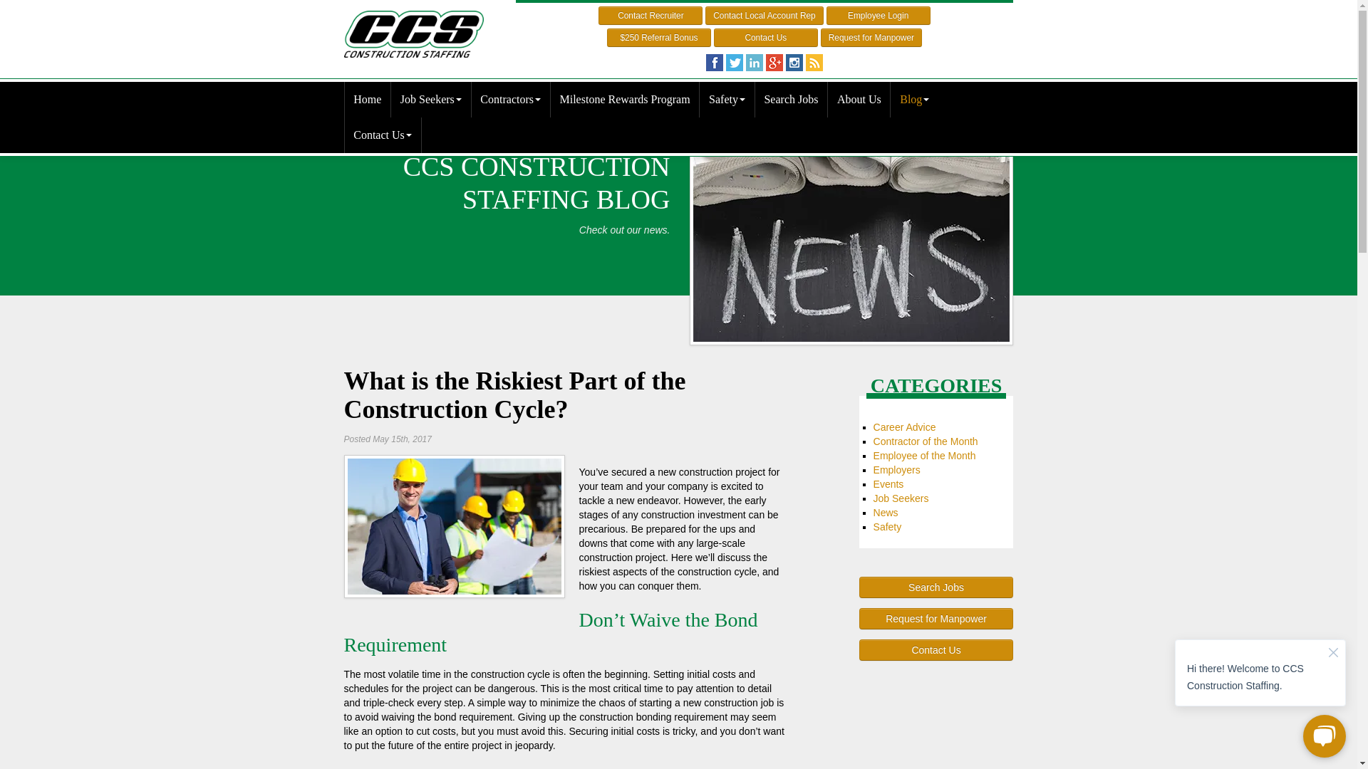  I want to click on Search Jobs, so click(791, 100).